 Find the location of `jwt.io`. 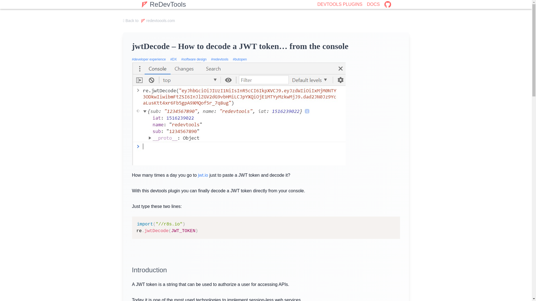

jwt.io is located at coordinates (203, 175).